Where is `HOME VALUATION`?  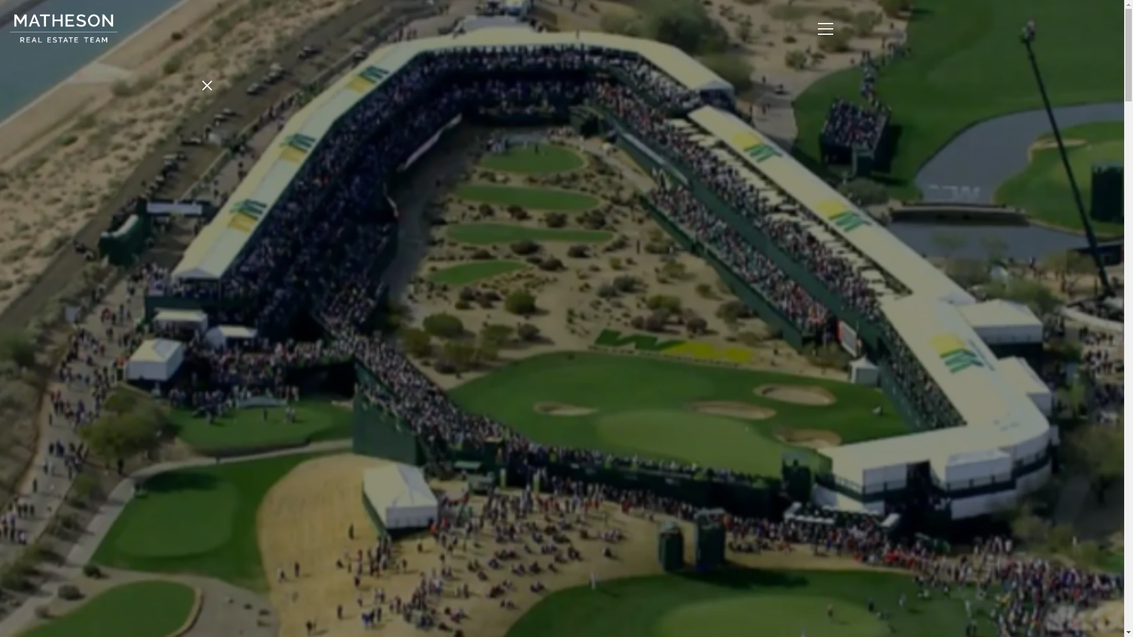
HOME VALUATION is located at coordinates (118, 336).